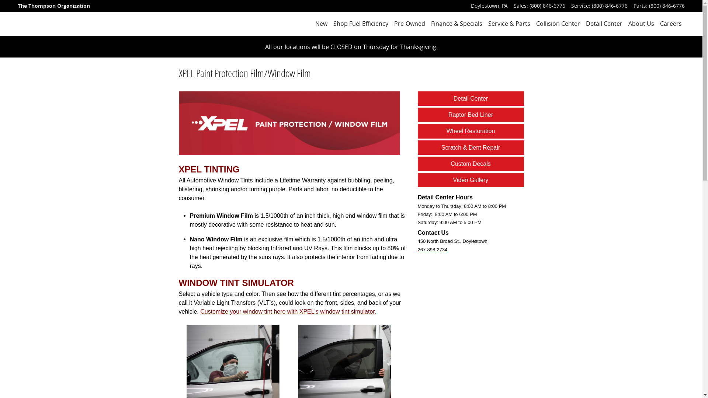 This screenshot has width=708, height=398. What do you see at coordinates (432, 249) in the screenshot?
I see `267-898-2734` at bounding box center [432, 249].